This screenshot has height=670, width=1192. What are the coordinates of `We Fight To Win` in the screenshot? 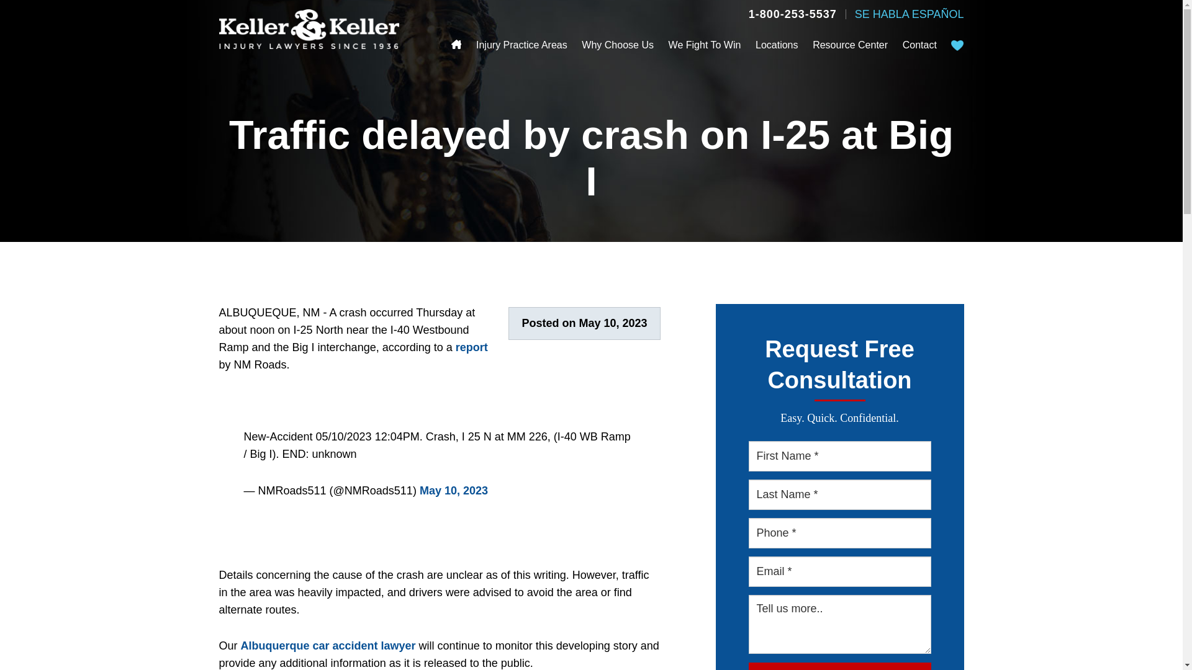 It's located at (705, 45).